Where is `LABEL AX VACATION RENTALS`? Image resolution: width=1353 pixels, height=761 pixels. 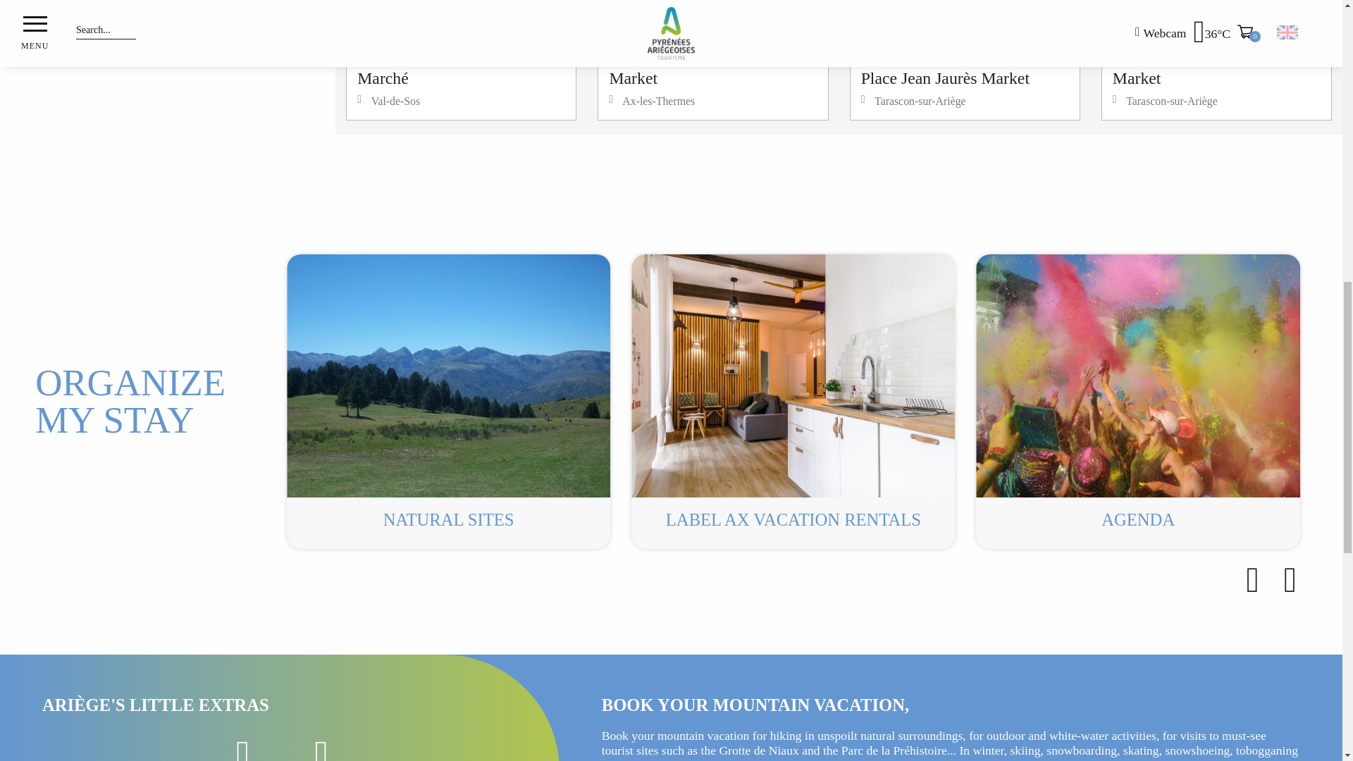
LABEL AX VACATION RENTALS is located at coordinates (321, 744).